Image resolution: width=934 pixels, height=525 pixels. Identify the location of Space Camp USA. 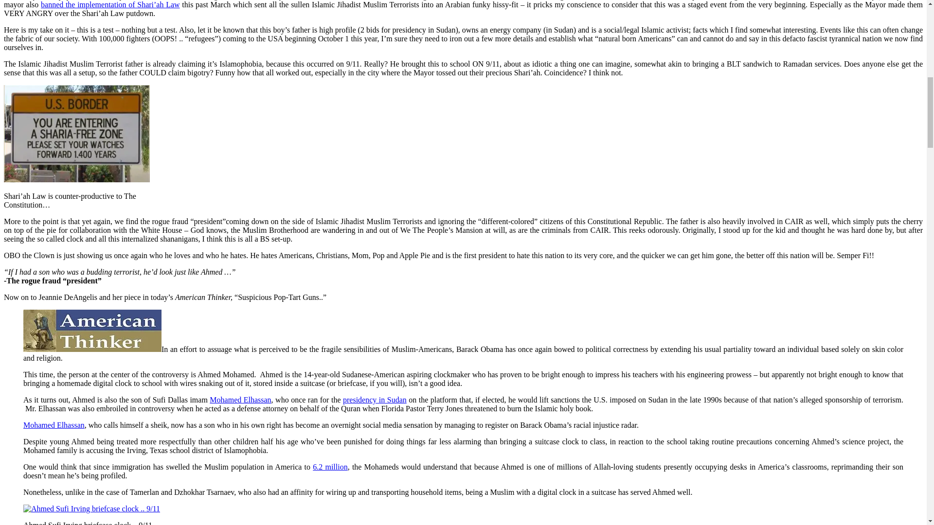
(722, 380).